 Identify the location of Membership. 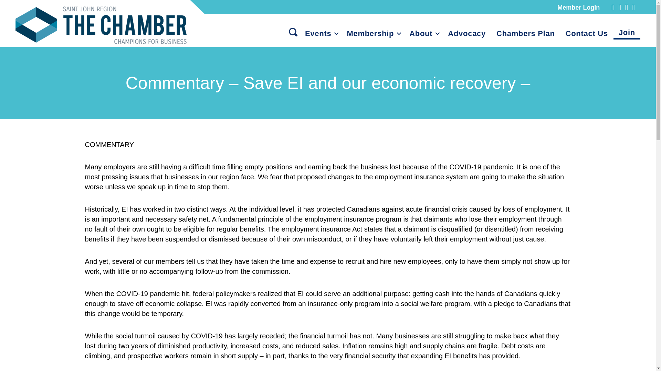
(373, 35).